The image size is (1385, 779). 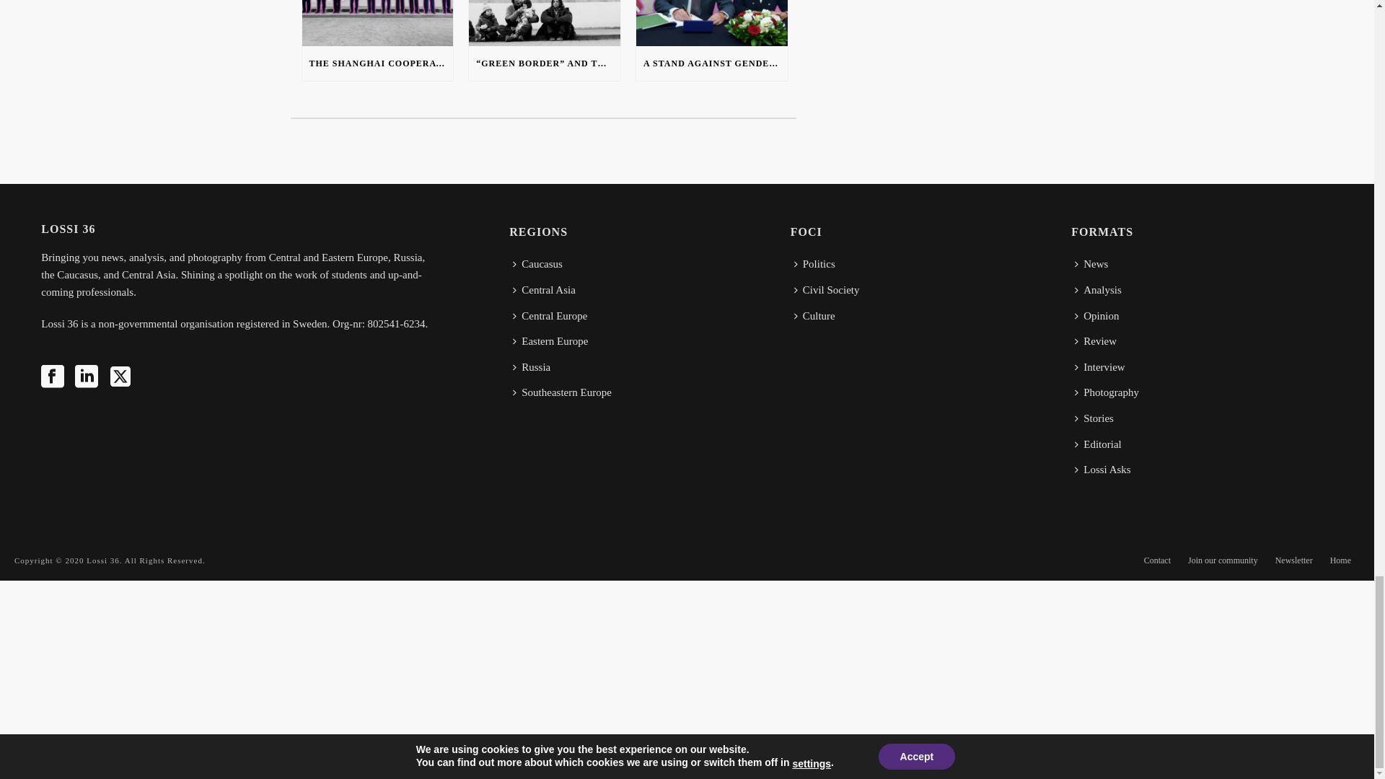 What do you see at coordinates (120, 378) in the screenshot?
I see `Follow Us on twitter` at bounding box center [120, 378].